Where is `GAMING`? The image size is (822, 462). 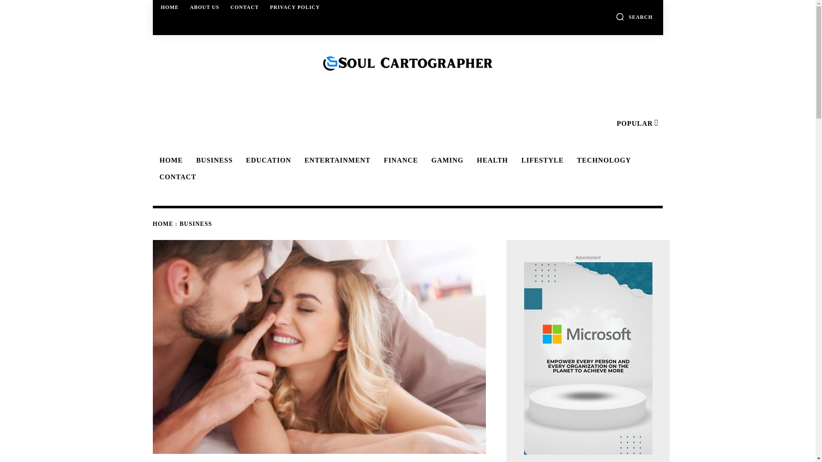
GAMING is located at coordinates (446, 160).